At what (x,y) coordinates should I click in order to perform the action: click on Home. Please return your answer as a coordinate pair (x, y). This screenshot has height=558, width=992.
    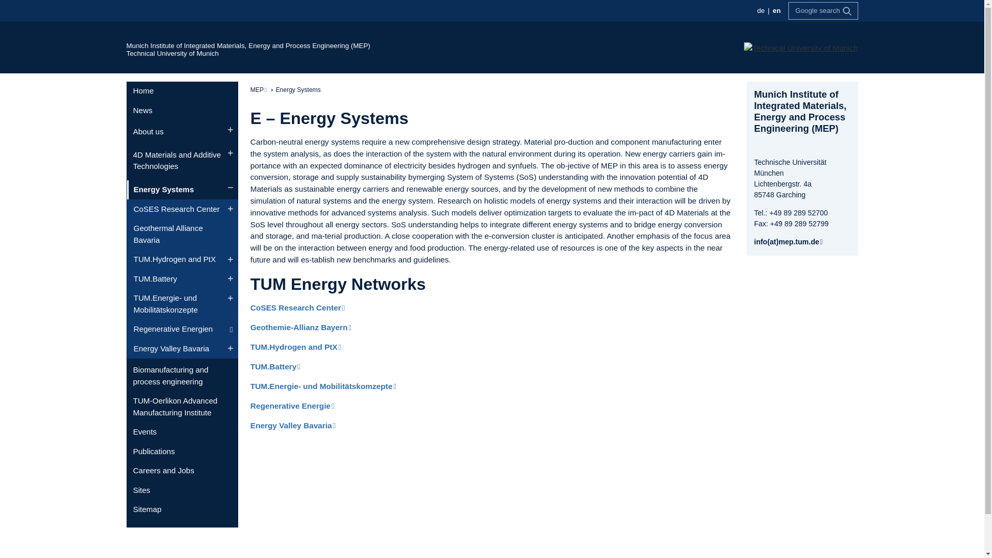
    Looking at the image, I should click on (182, 91).